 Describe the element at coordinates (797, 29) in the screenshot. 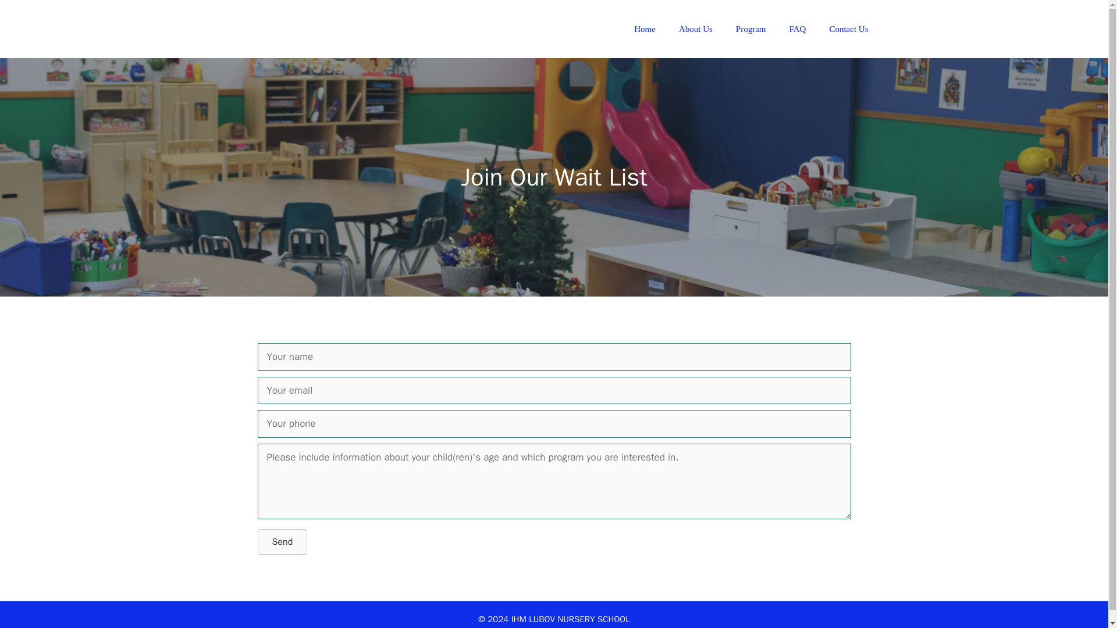

I see `FAQ` at that location.